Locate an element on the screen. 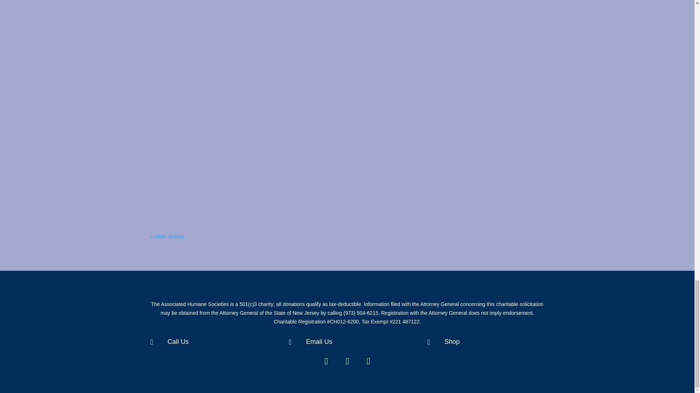  Follow on TikTok is located at coordinates (369, 361).